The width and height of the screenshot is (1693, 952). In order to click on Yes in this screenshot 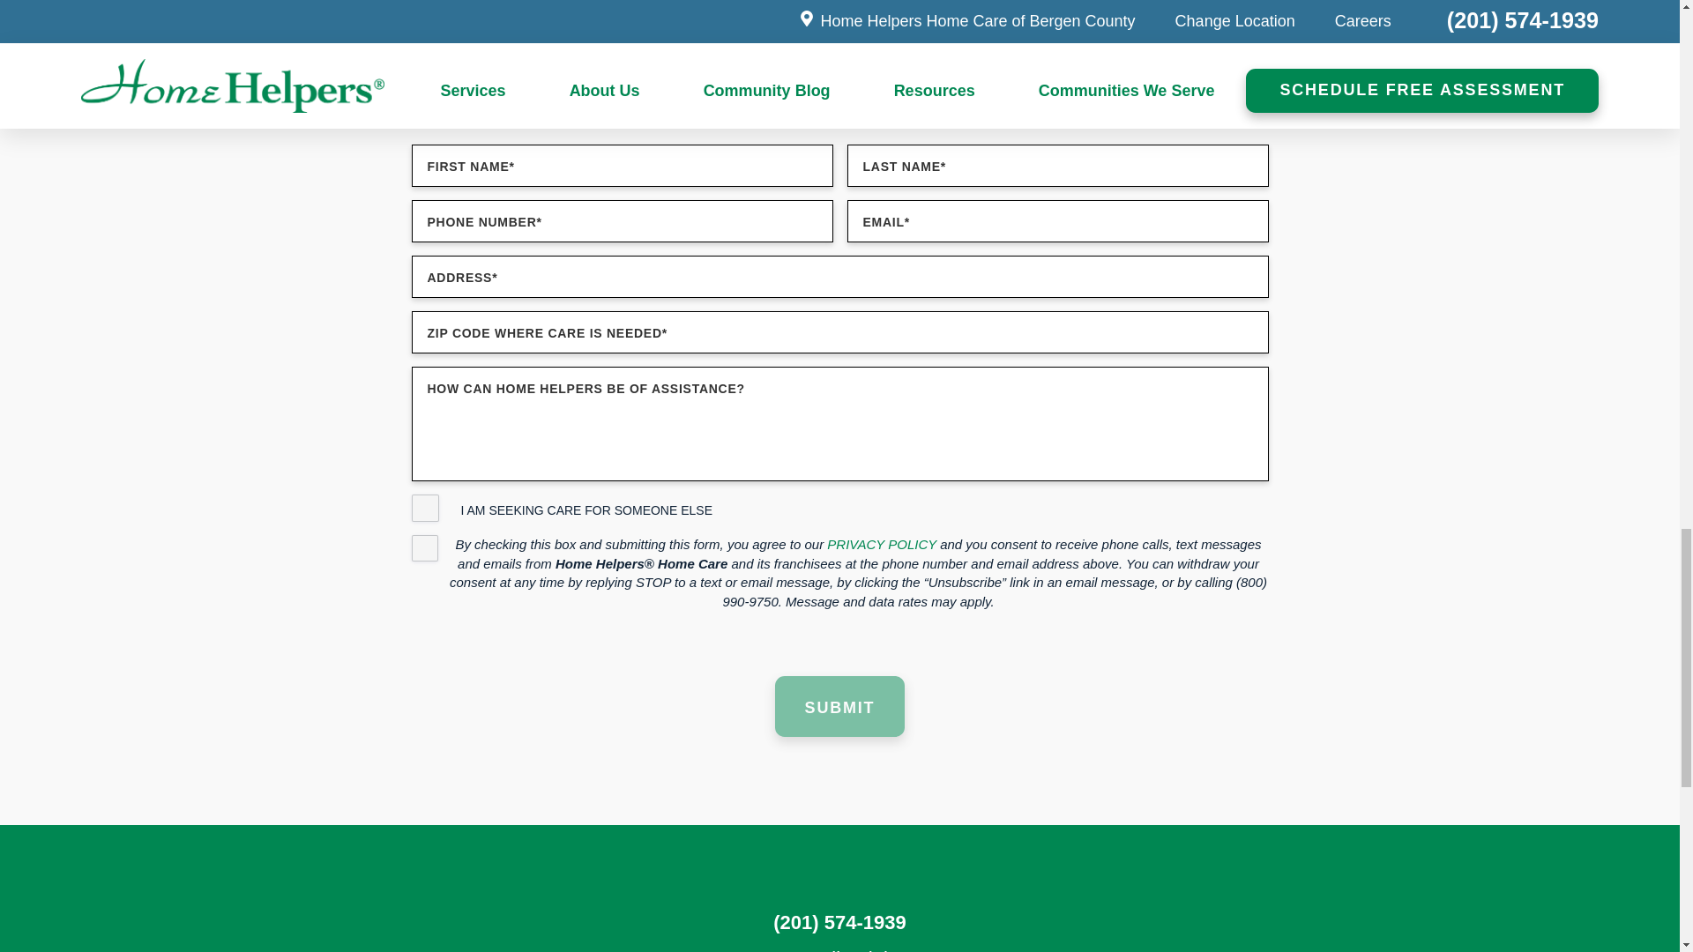, I will do `click(425, 508)`.